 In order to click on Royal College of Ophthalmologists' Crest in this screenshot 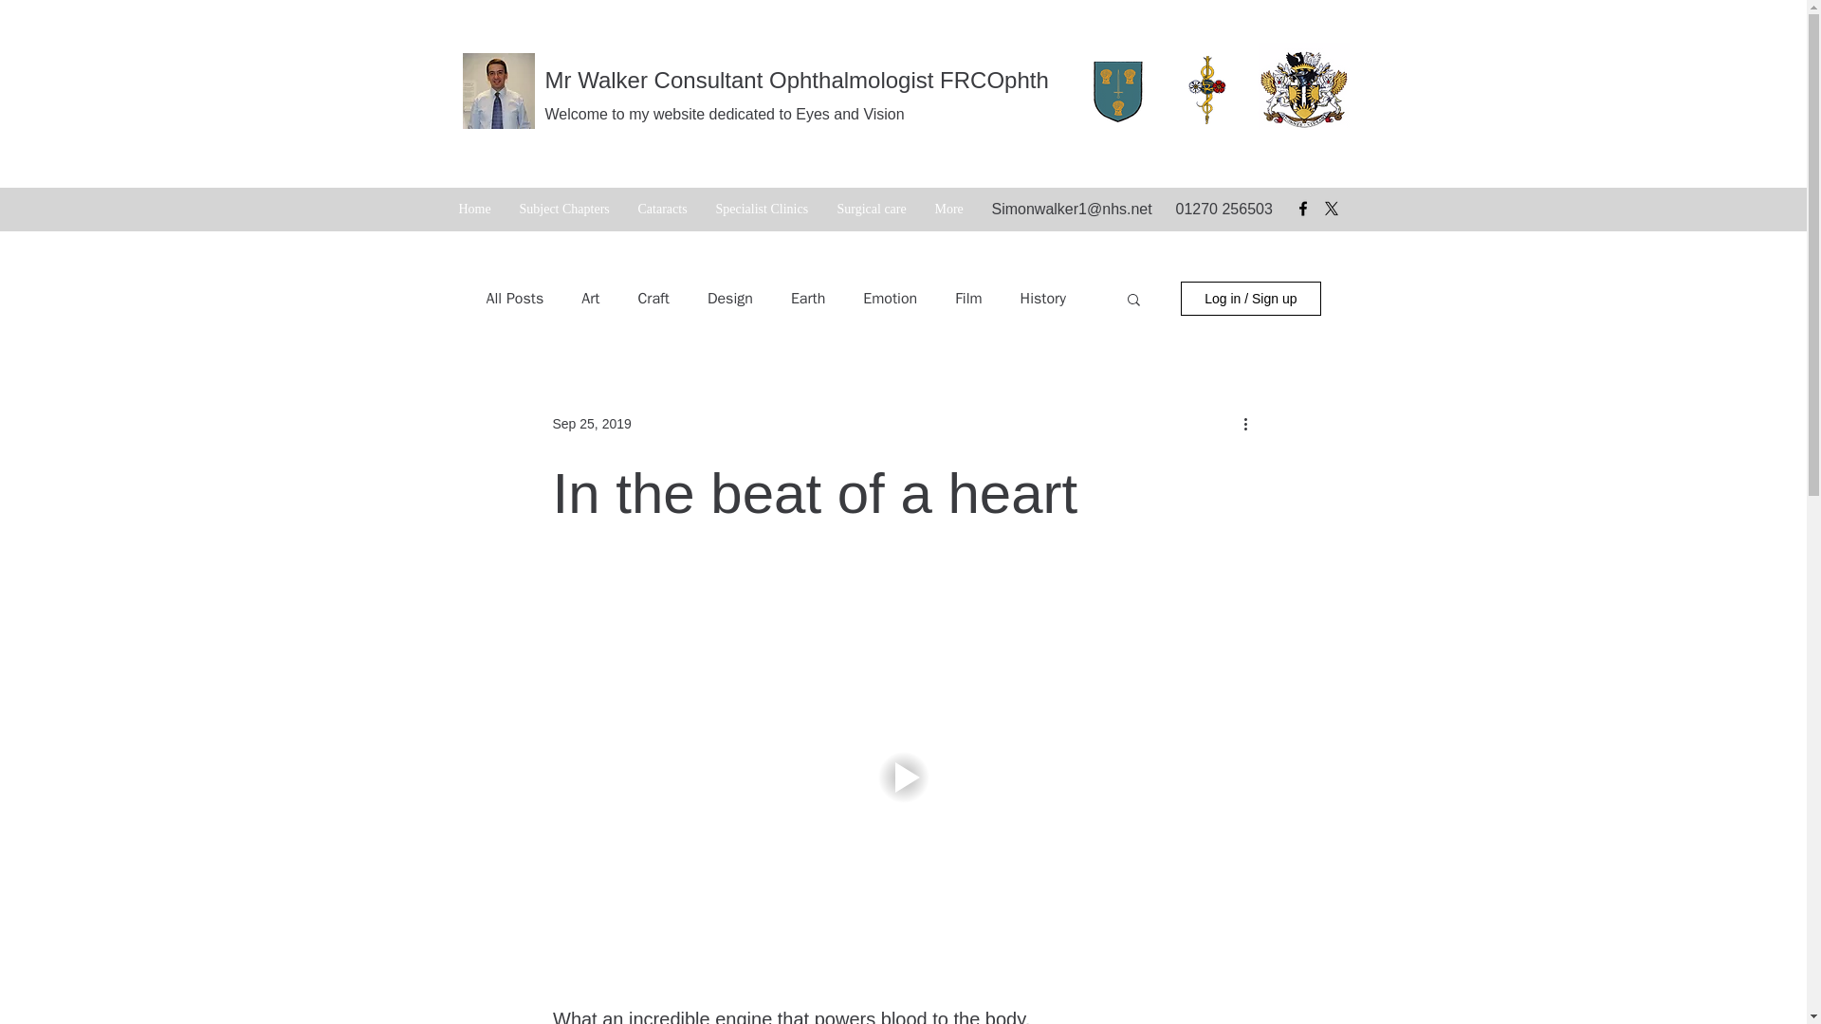, I will do `click(1303, 86)`.